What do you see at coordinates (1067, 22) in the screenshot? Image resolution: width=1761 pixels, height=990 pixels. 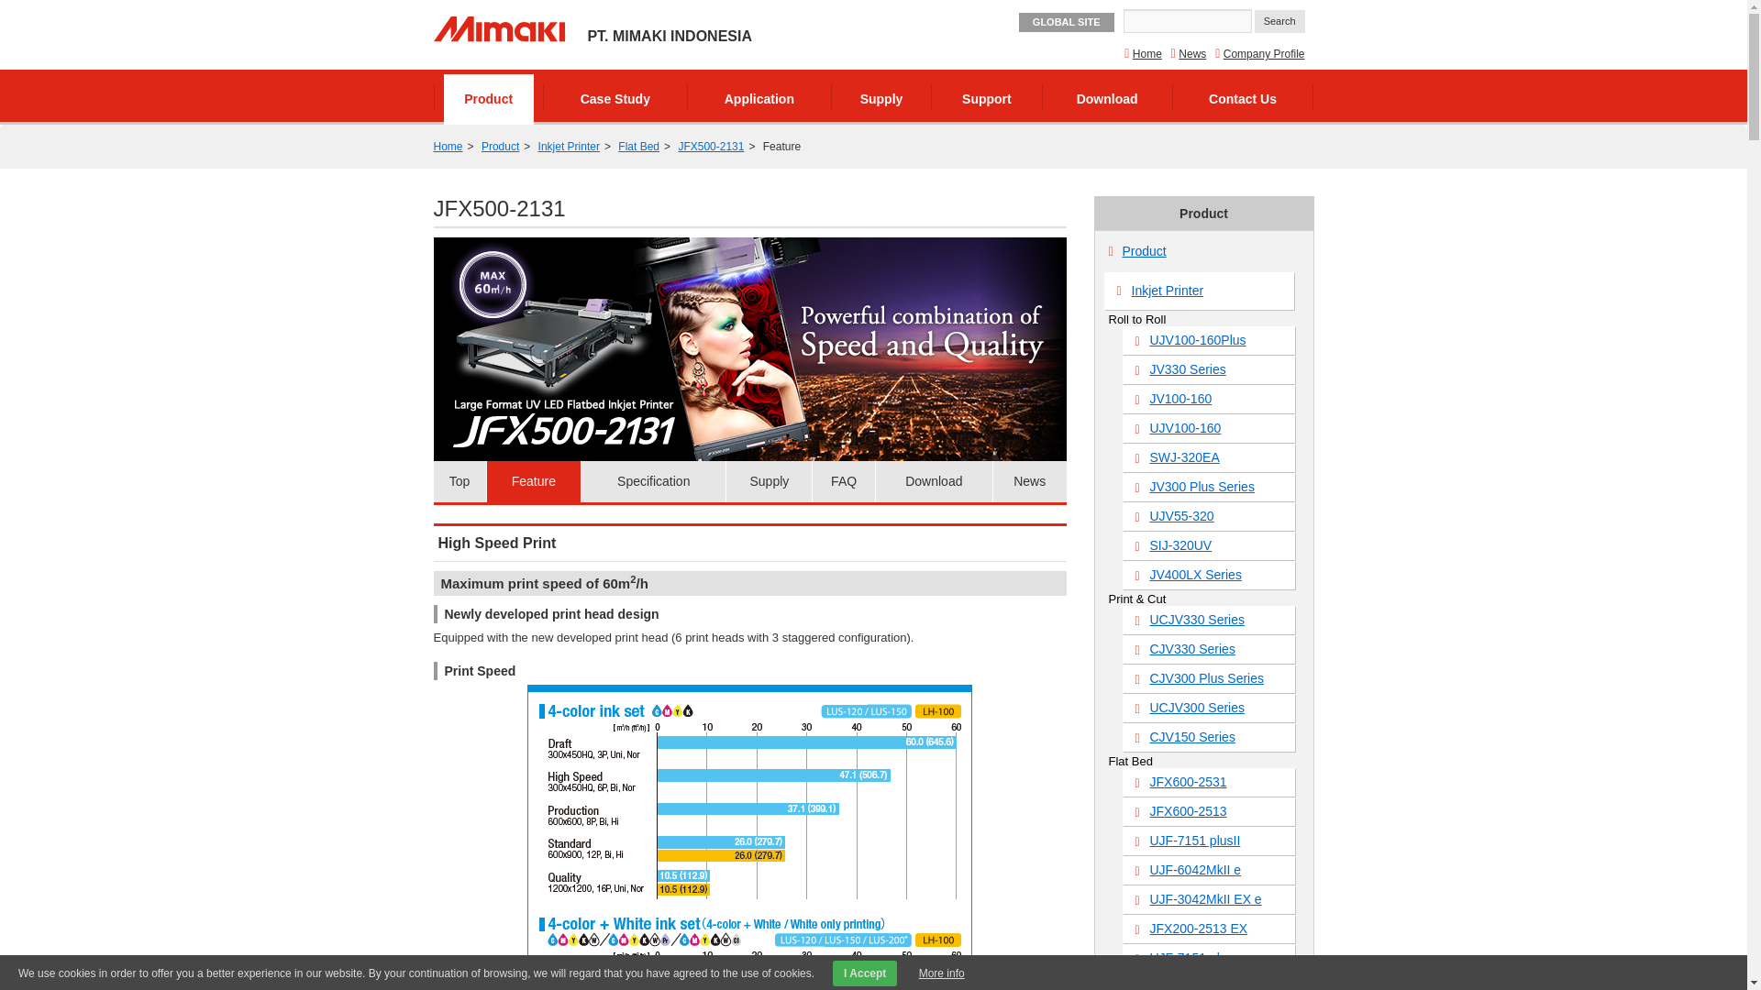 I see `GLOBAL SITE` at bounding box center [1067, 22].